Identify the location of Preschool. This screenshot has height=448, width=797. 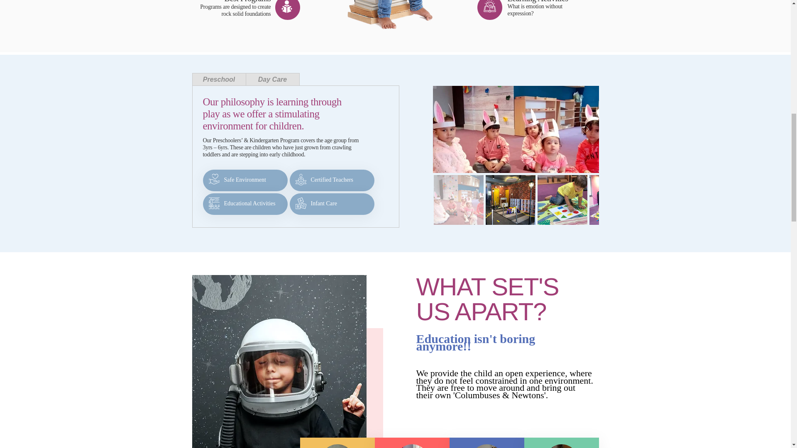
(218, 80).